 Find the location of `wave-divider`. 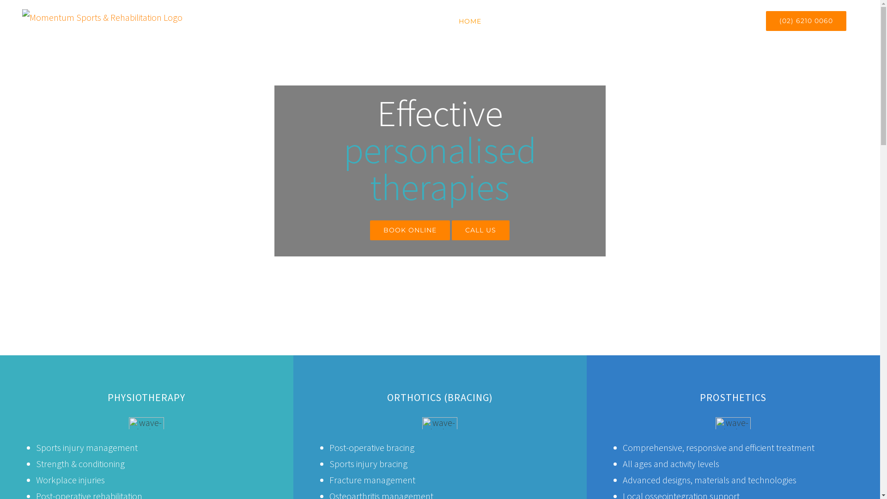

wave-divider is located at coordinates (733, 423).